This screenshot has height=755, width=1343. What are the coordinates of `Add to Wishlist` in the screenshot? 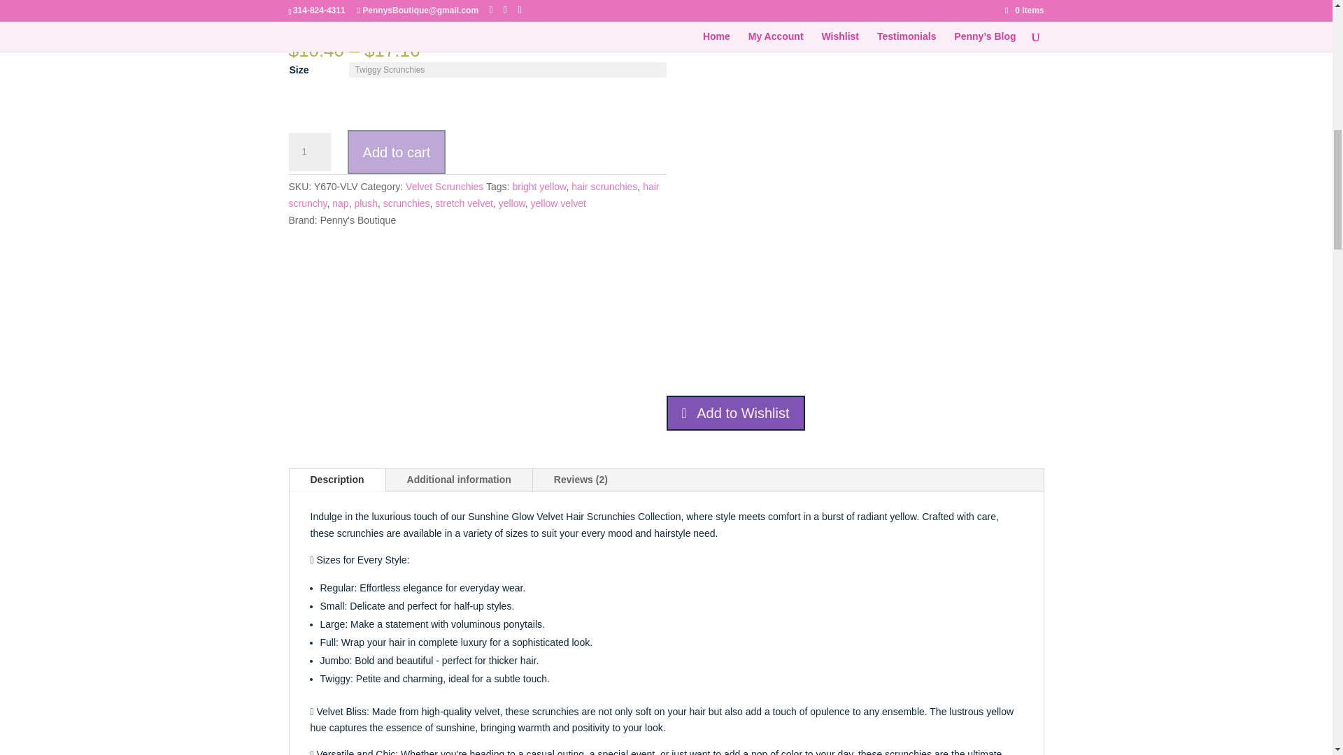 It's located at (735, 412).